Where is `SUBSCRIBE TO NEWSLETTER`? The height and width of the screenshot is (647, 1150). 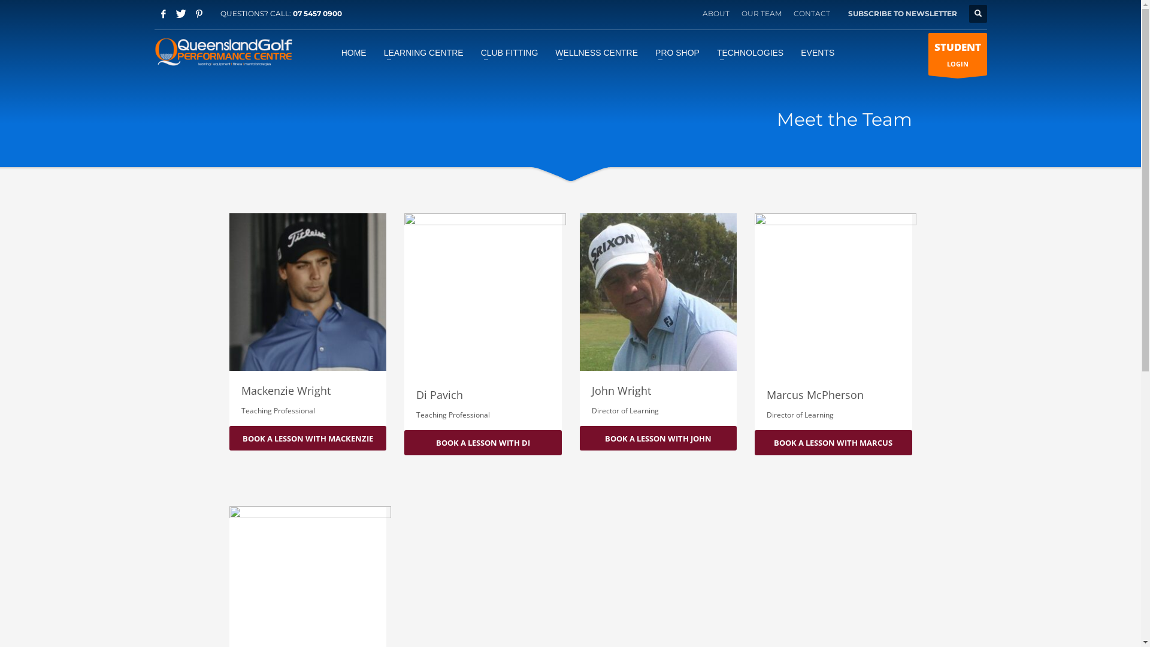 SUBSCRIBE TO NEWSLETTER is located at coordinates (903, 14).